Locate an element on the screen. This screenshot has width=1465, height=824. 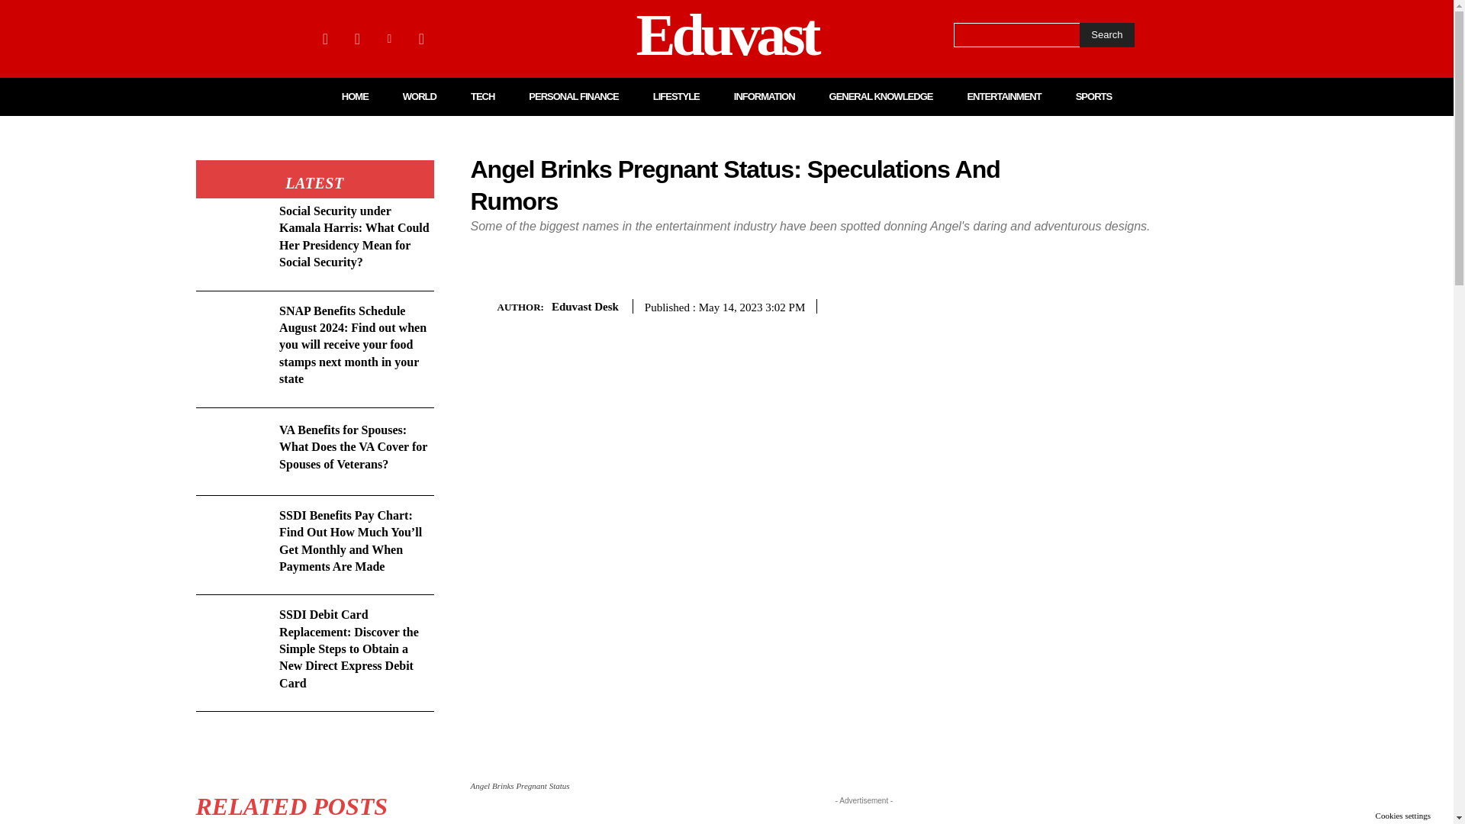
Facebook is located at coordinates (325, 38).